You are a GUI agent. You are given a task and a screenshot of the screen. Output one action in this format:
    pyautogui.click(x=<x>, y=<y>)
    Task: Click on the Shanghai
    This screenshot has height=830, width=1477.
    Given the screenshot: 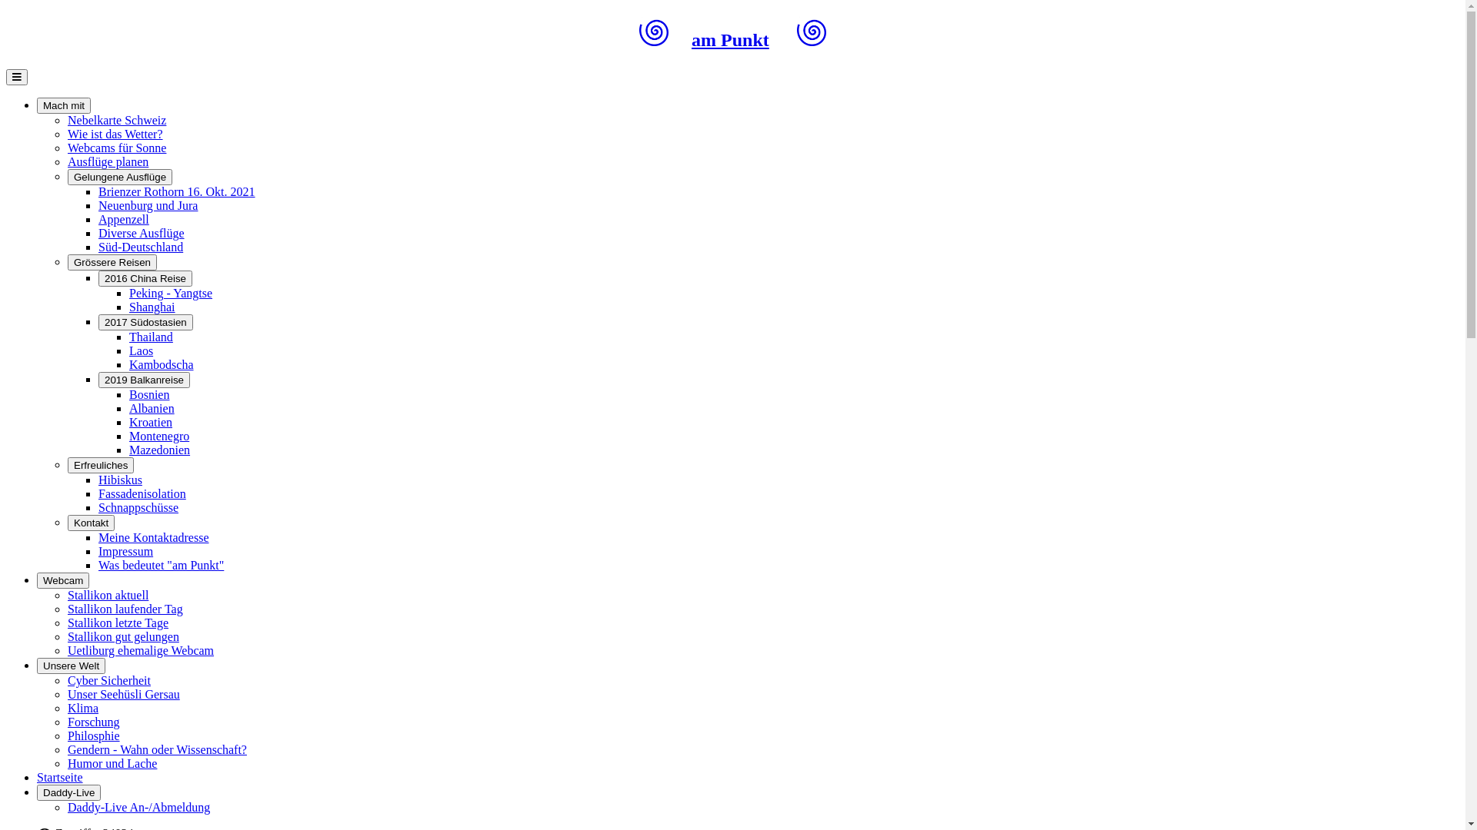 What is the action you would take?
    pyautogui.click(x=152, y=307)
    